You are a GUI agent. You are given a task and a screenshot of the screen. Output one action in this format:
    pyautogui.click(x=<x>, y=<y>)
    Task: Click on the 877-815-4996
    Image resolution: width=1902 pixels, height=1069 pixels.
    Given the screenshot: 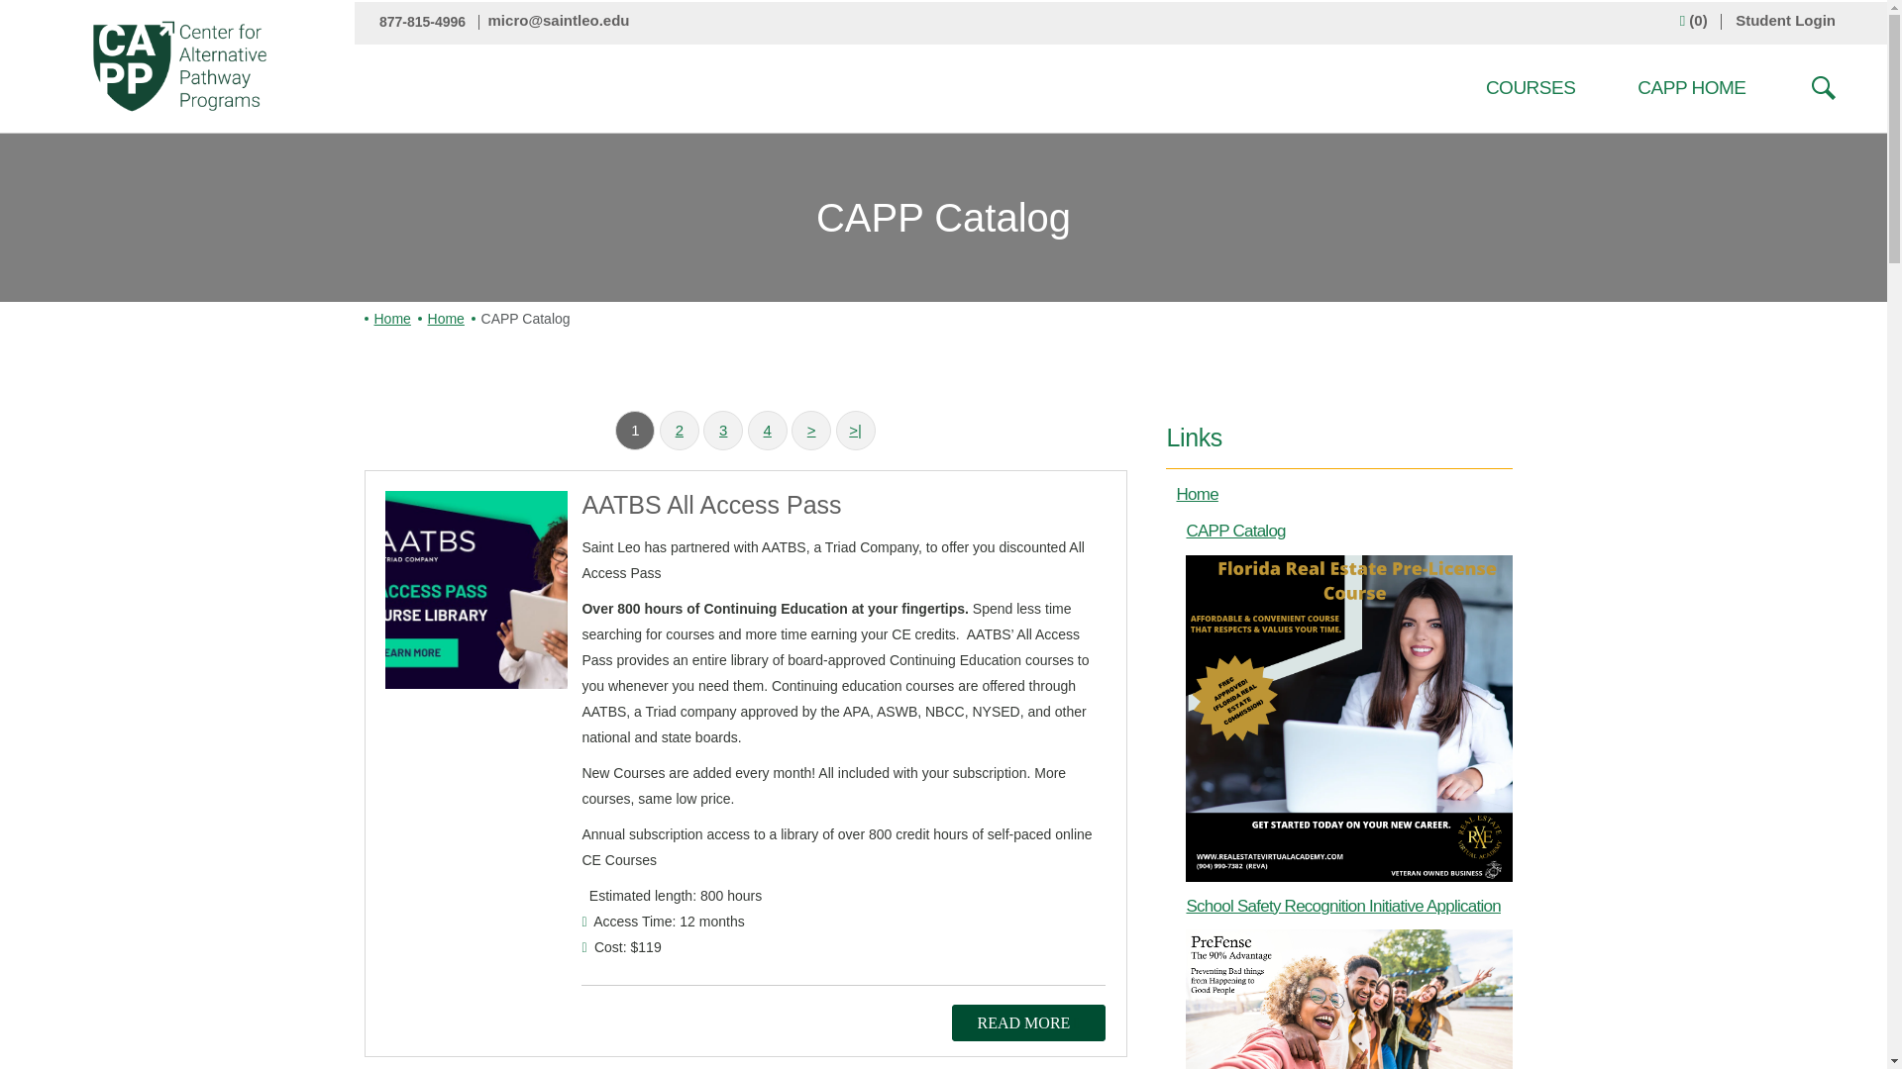 What is the action you would take?
    pyautogui.click(x=426, y=22)
    